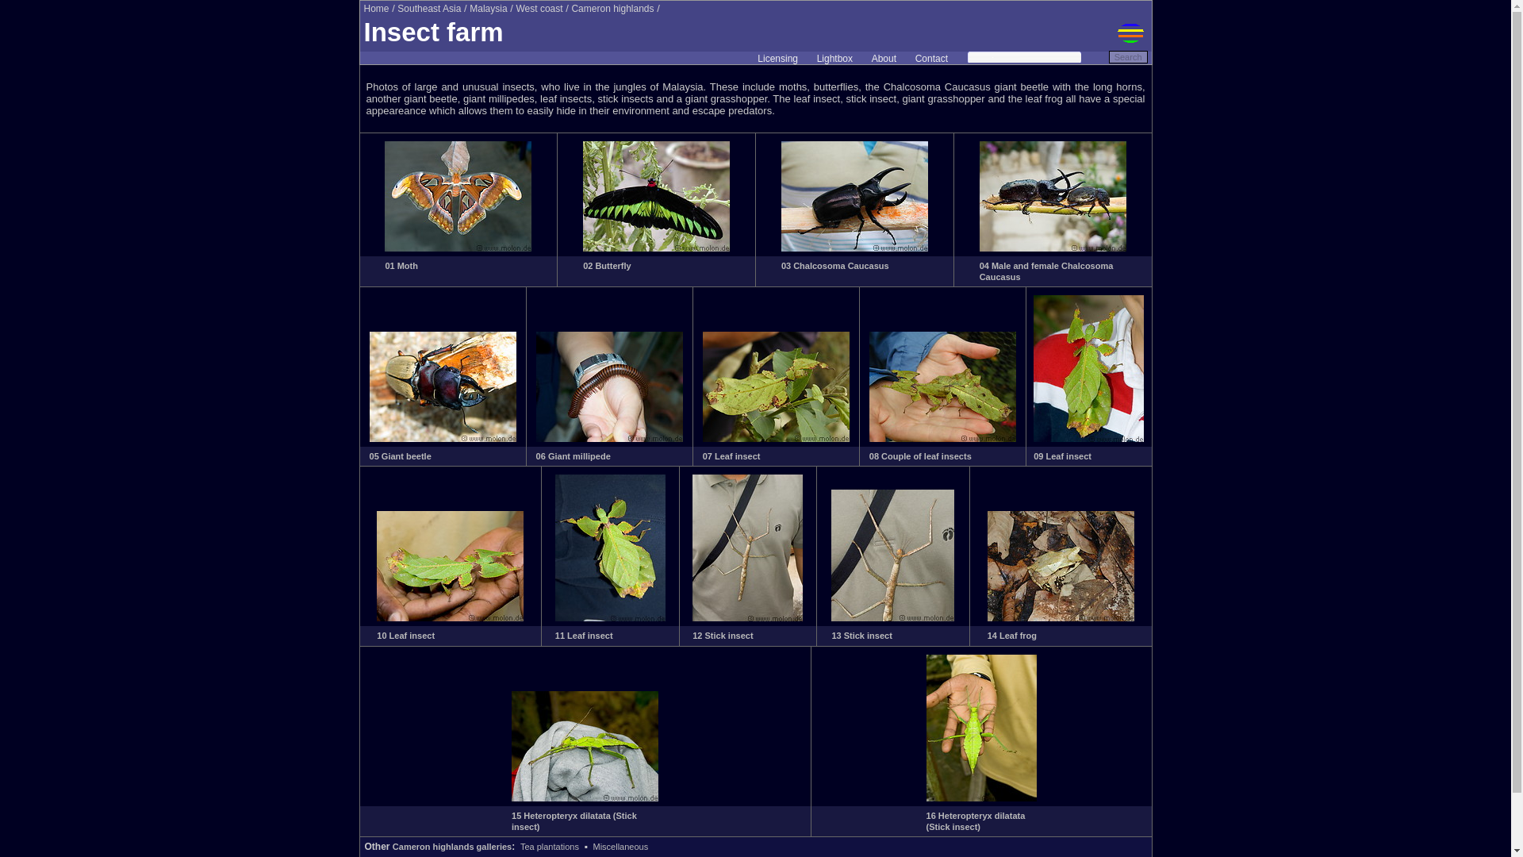 The image size is (1523, 857). What do you see at coordinates (612, 9) in the screenshot?
I see `Cameron highlands` at bounding box center [612, 9].